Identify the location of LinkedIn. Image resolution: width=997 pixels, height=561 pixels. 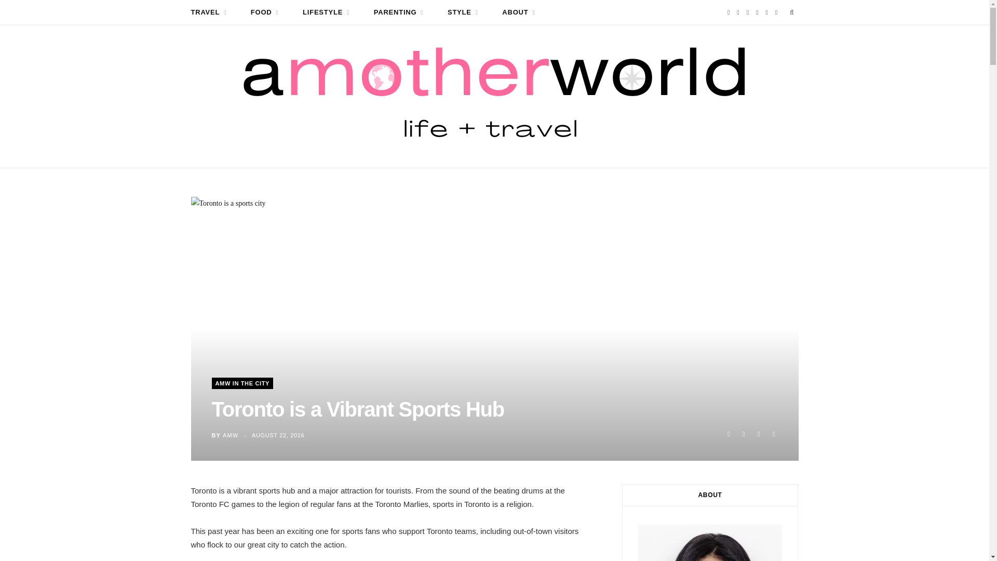
(776, 12).